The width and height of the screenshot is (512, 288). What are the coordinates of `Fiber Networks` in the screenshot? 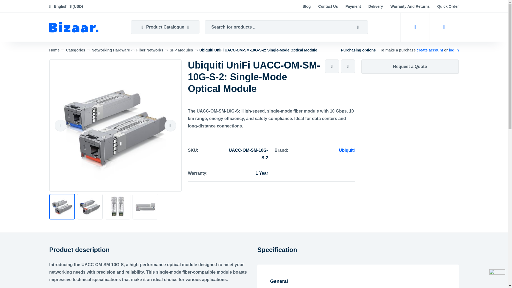 It's located at (150, 50).